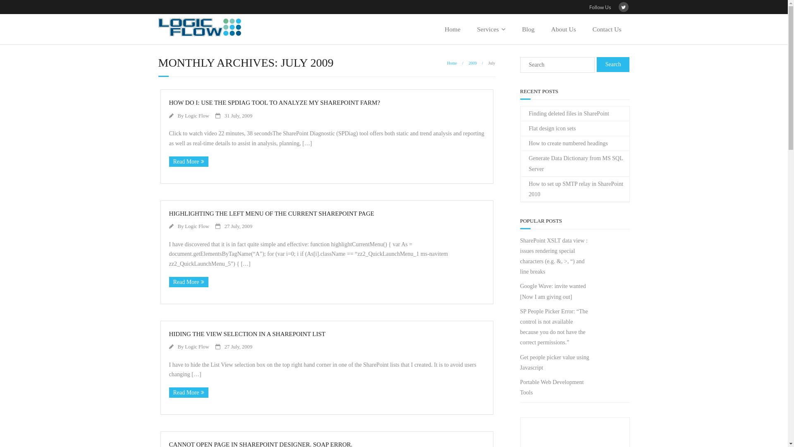  What do you see at coordinates (528, 29) in the screenshot?
I see `Blog` at bounding box center [528, 29].